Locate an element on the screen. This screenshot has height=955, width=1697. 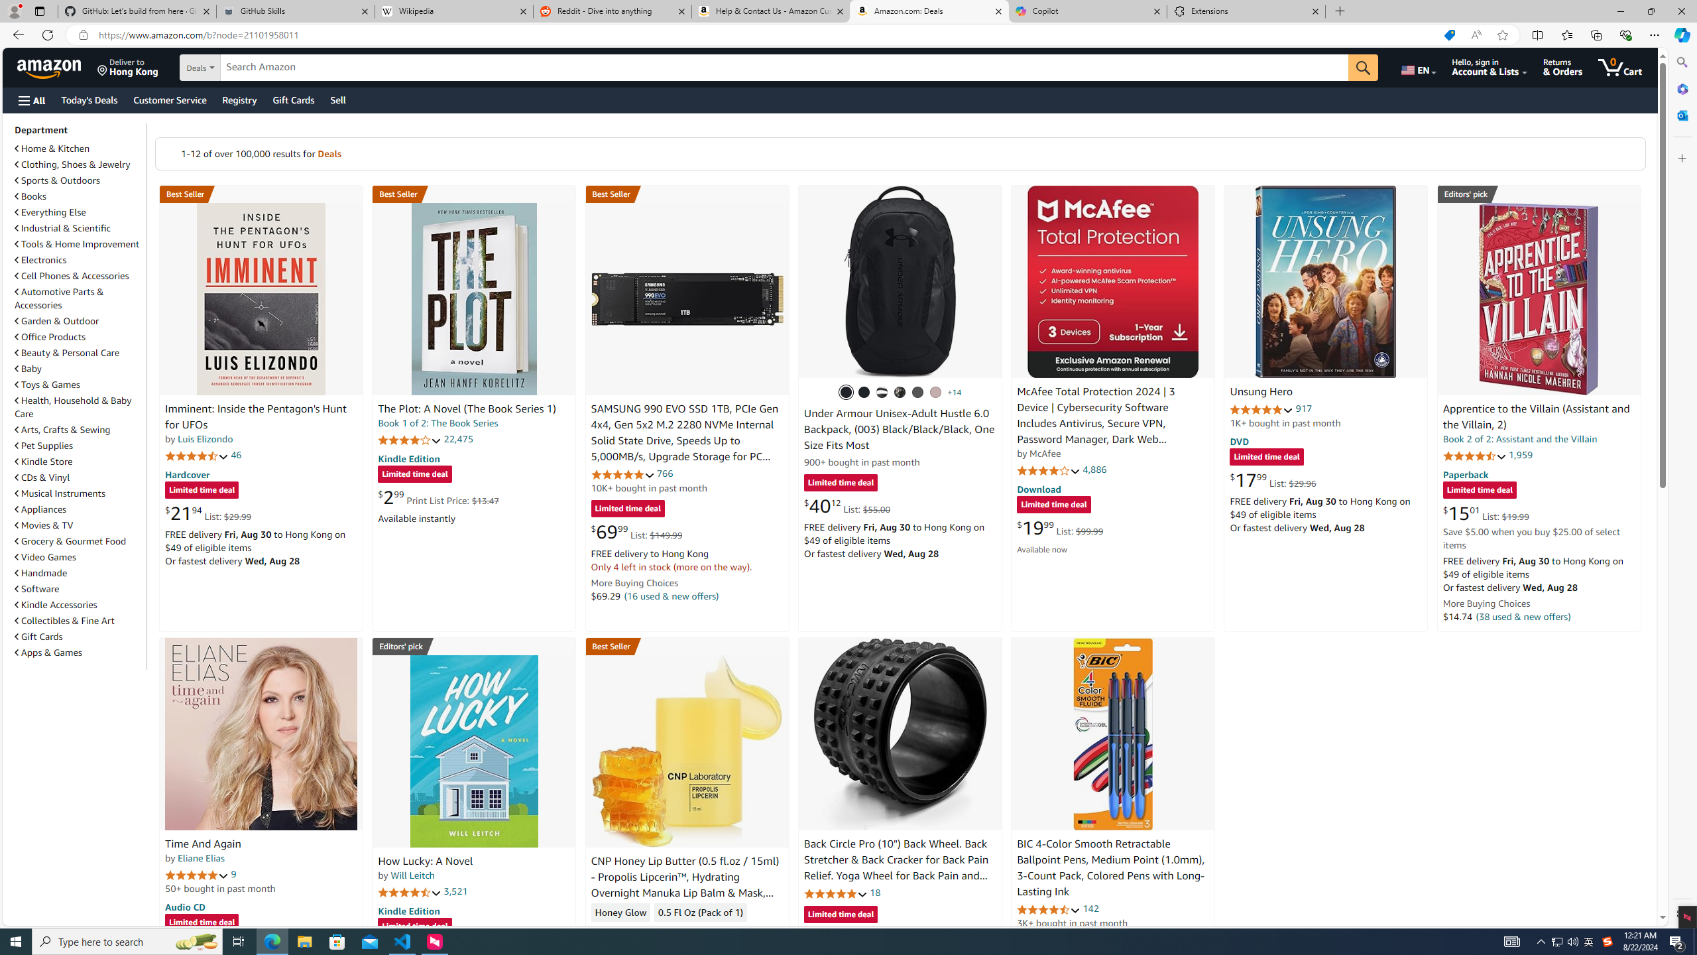
Tools & Home Improvement is located at coordinates (79, 244).